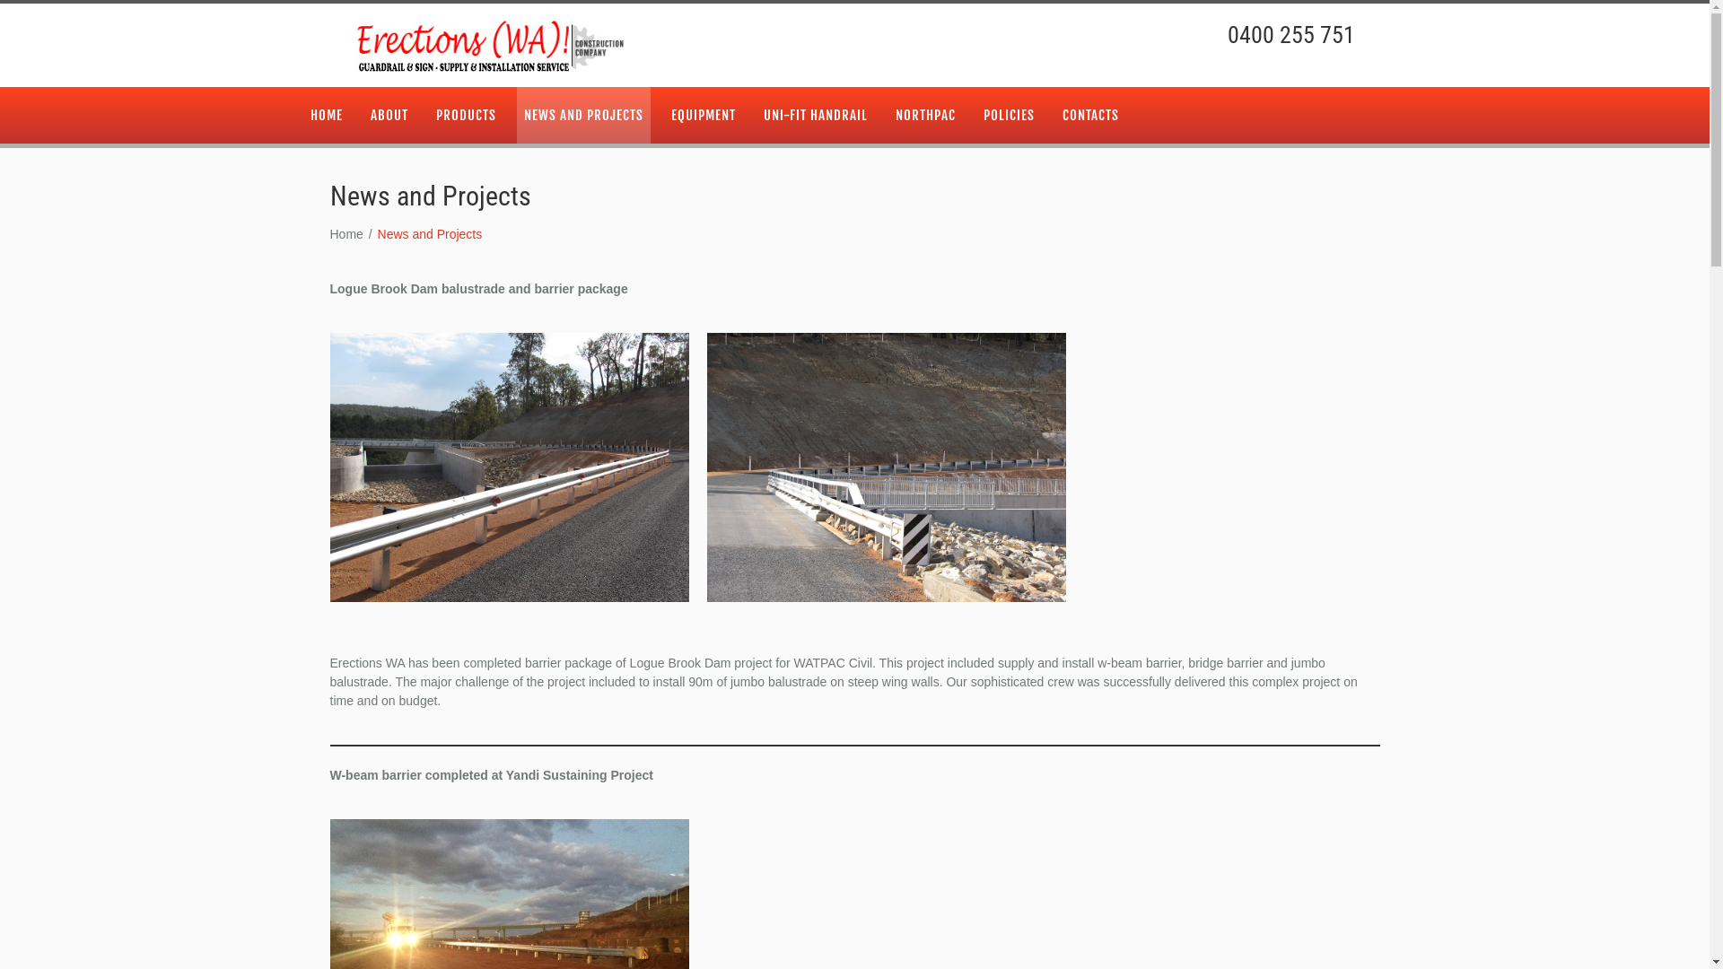  Describe the element at coordinates (346, 233) in the screenshot. I see `Home` at that location.